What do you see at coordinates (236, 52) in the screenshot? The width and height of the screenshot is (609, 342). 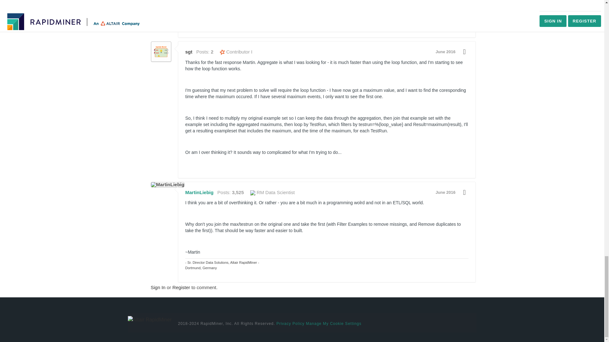 I see `Contributor I` at bounding box center [236, 52].